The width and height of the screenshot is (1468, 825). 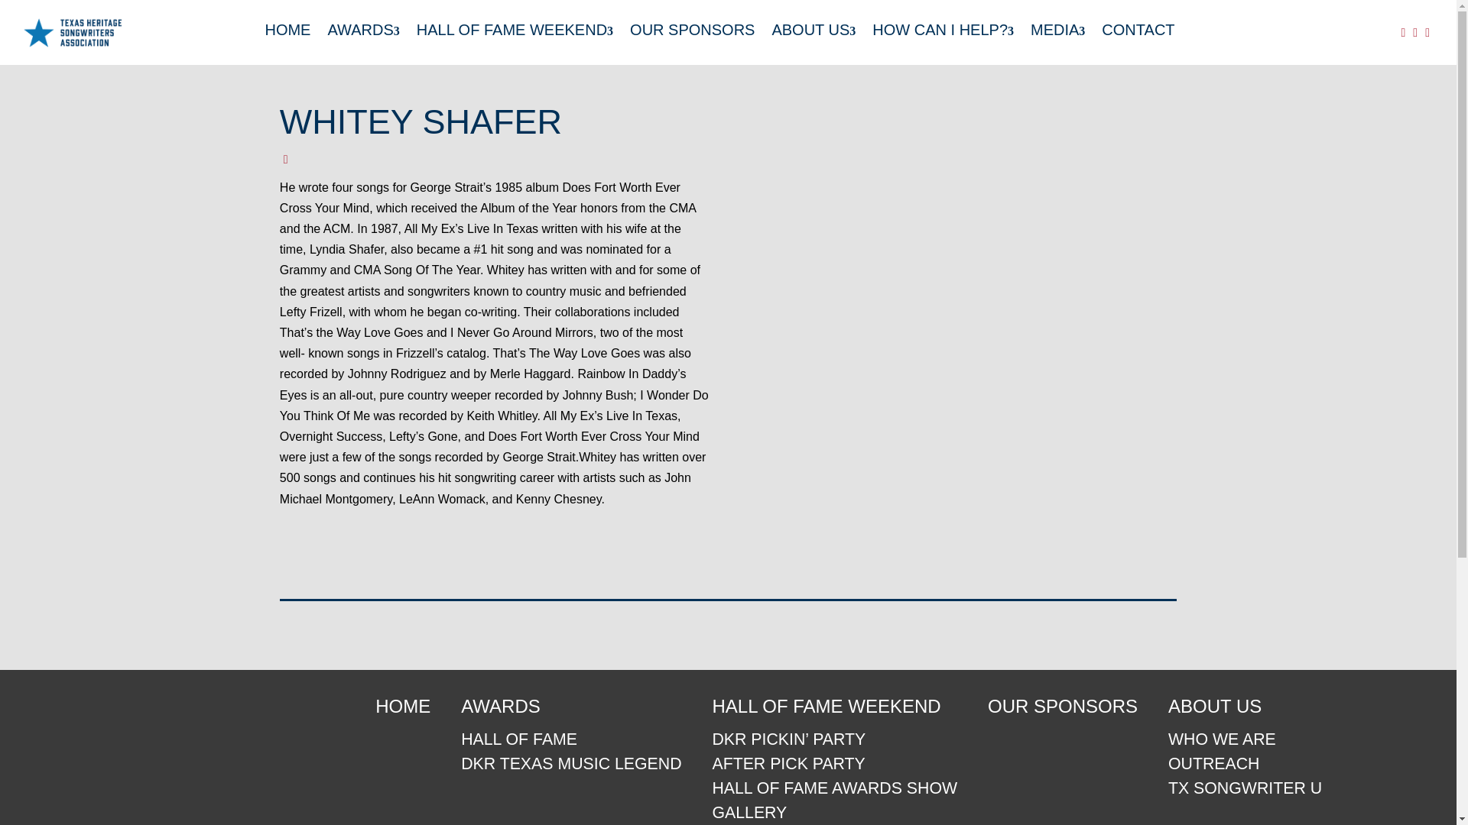 What do you see at coordinates (814, 31) in the screenshot?
I see `ABOUT US` at bounding box center [814, 31].